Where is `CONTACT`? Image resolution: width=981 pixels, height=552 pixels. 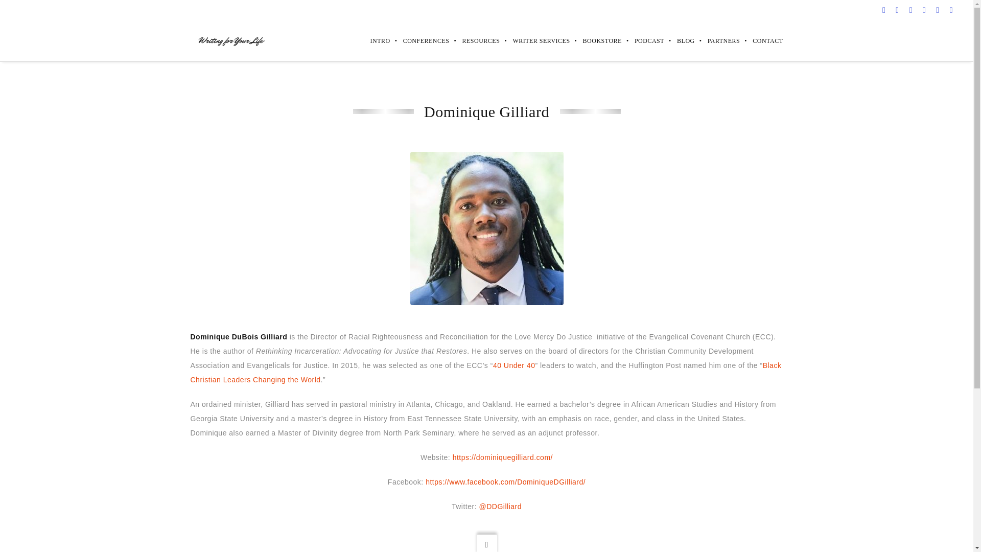
CONTACT is located at coordinates (761, 40).